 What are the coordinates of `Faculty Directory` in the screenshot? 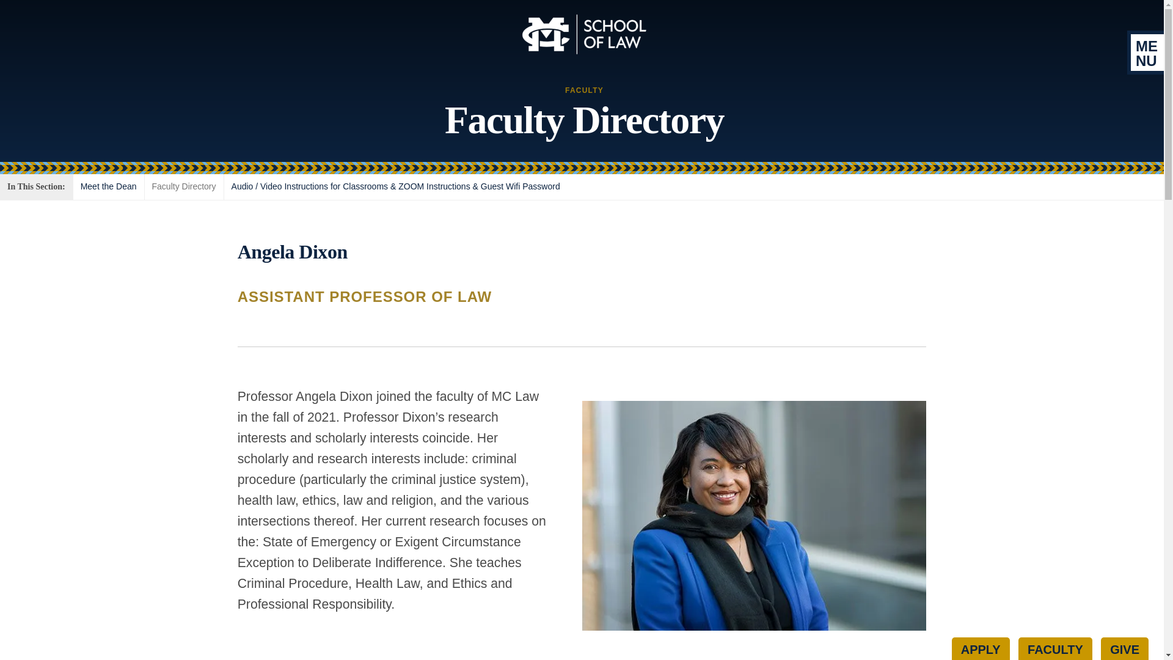 It's located at (184, 187).